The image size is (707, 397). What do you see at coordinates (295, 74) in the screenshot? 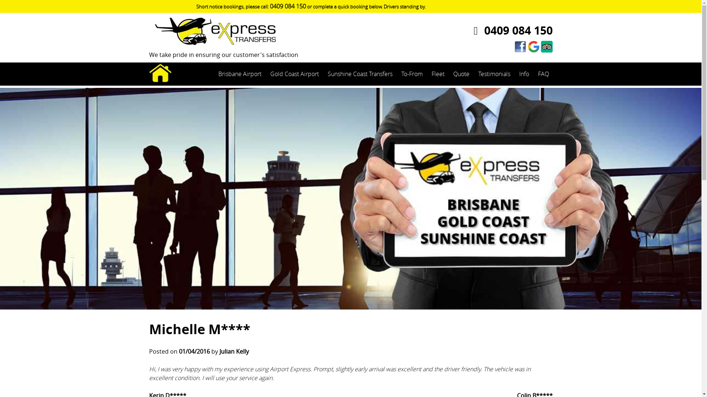
I see `Gold Coast Airport` at bounding box center [295, 74].